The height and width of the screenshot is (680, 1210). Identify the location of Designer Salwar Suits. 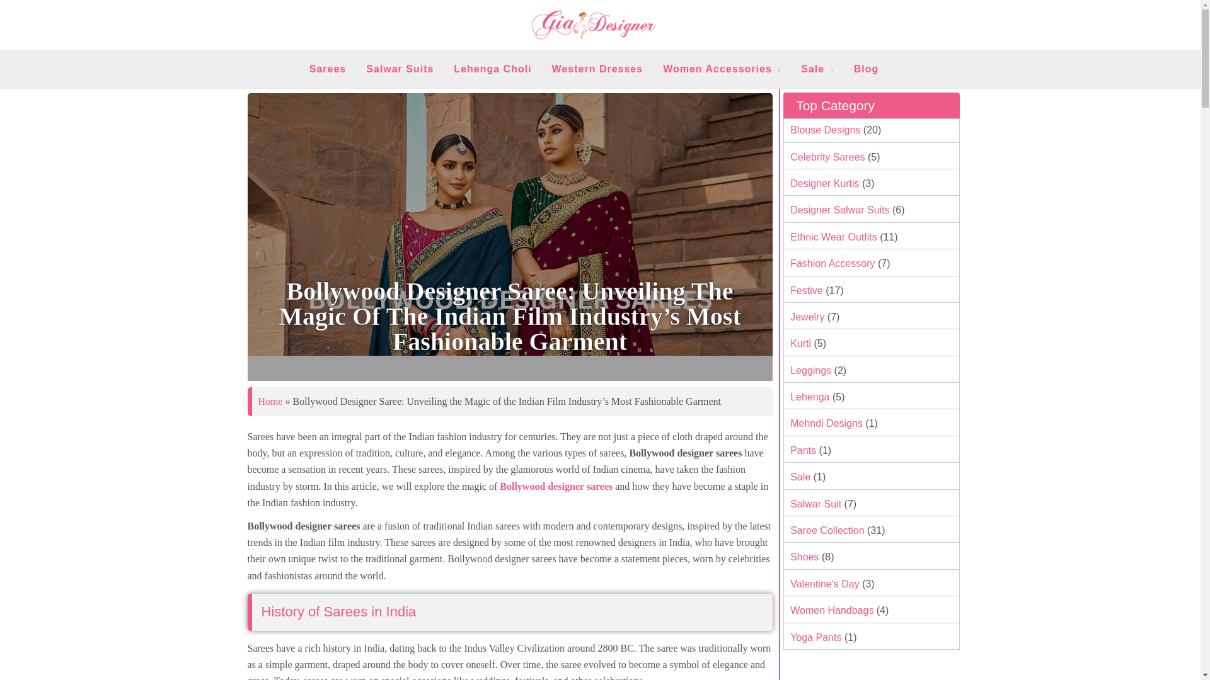
(838, 210).